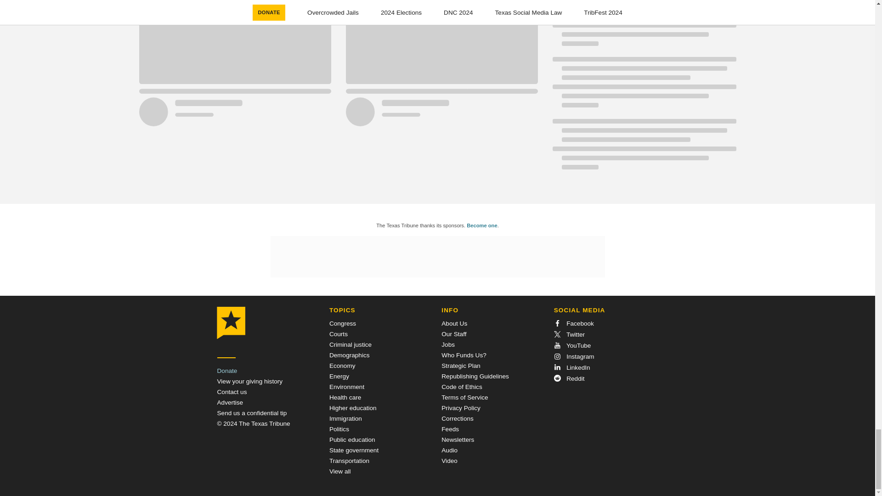  What do you see at coordinates (454, 323) in the screenshot?
I see `About Us` at bounding box center [454, 323].